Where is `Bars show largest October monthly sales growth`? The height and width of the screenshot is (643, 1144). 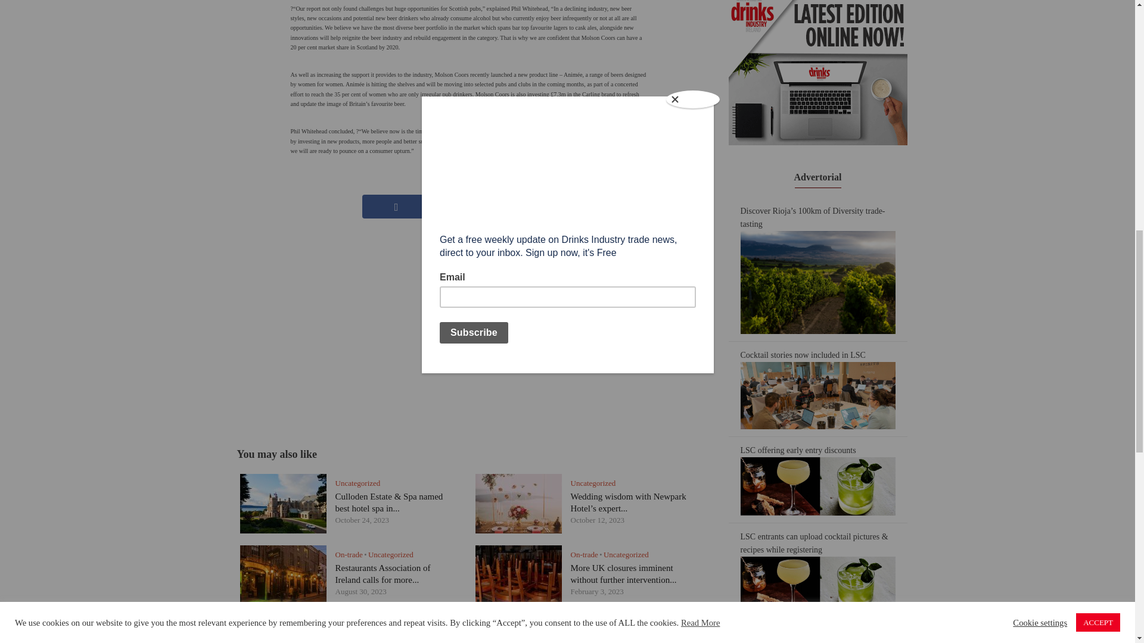
Bars show largest October monthly sales growth is located at coordinates (617, 641).